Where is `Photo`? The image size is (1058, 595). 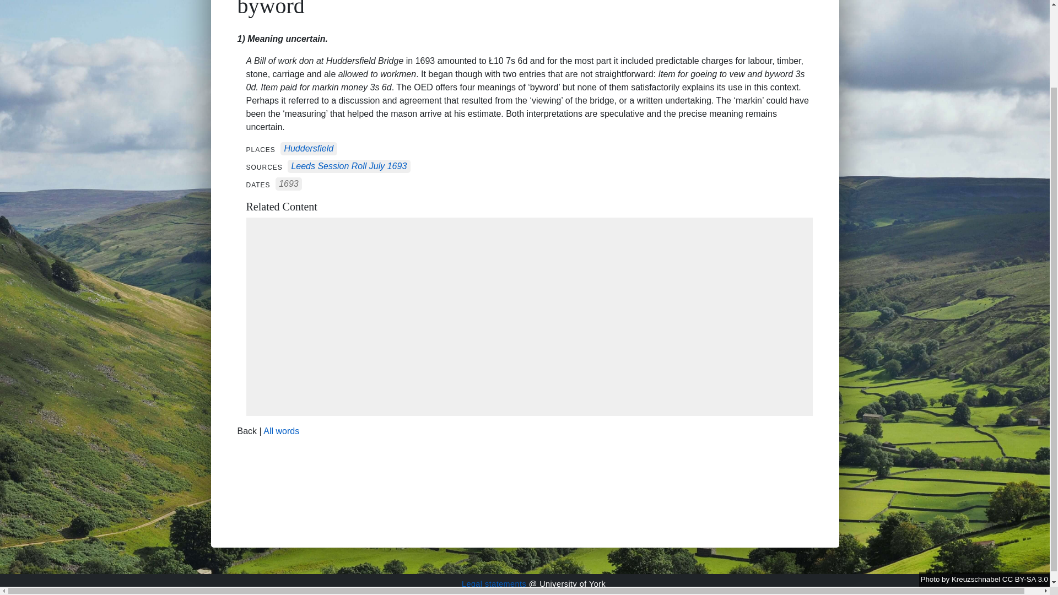 Photo is located at coordinates (931, 483).